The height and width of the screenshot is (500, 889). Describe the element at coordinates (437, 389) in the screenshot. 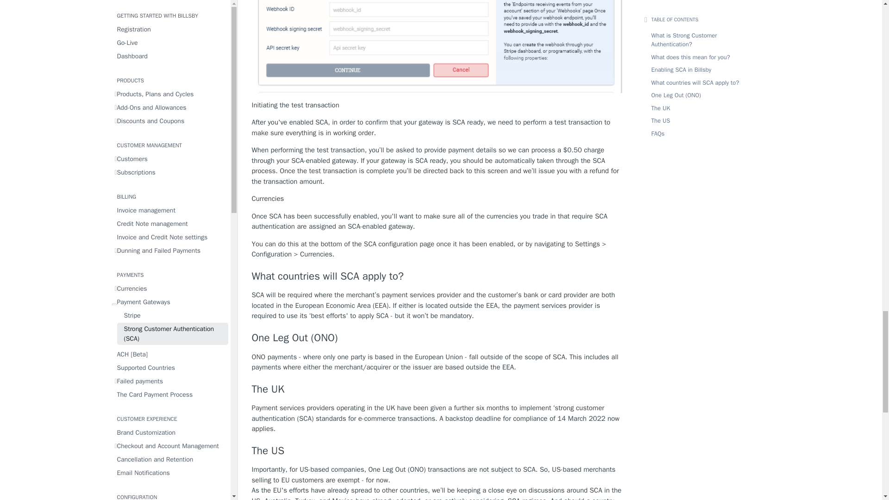

I see `The UK` at that location.